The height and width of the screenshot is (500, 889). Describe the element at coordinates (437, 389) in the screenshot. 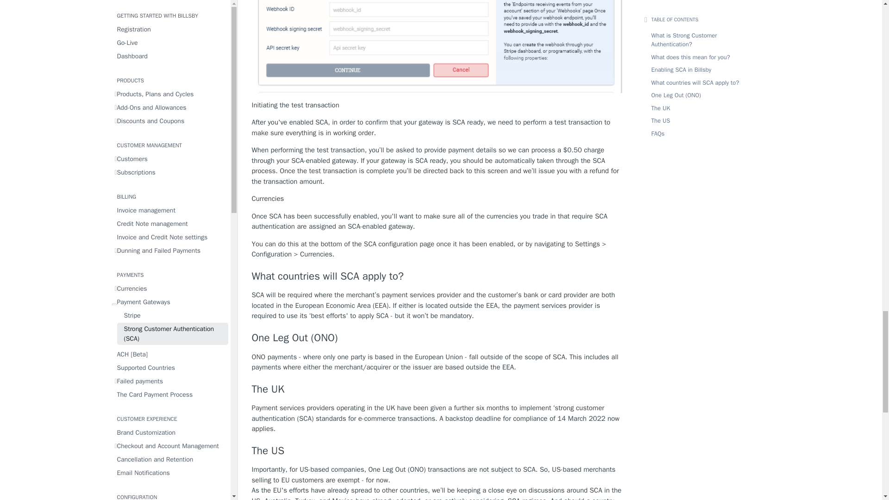

I see `The UK` at that location.